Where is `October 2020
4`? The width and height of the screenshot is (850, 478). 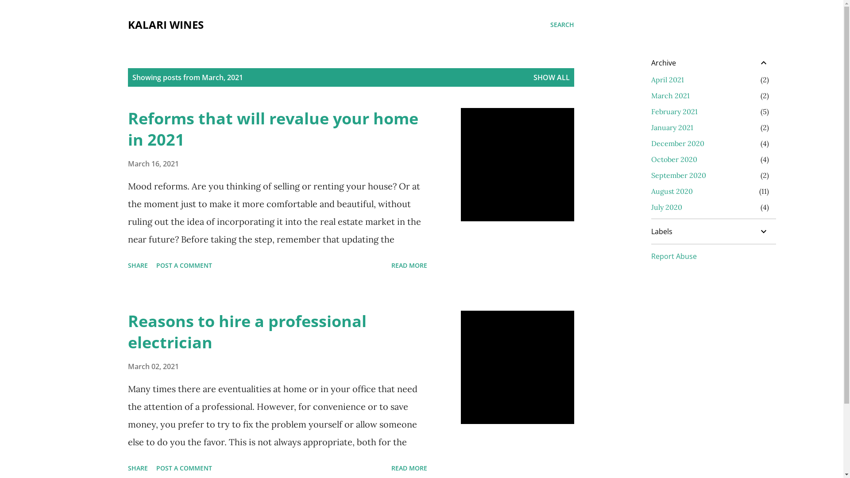
October 2020
4 is located at coordinates (674, 159).